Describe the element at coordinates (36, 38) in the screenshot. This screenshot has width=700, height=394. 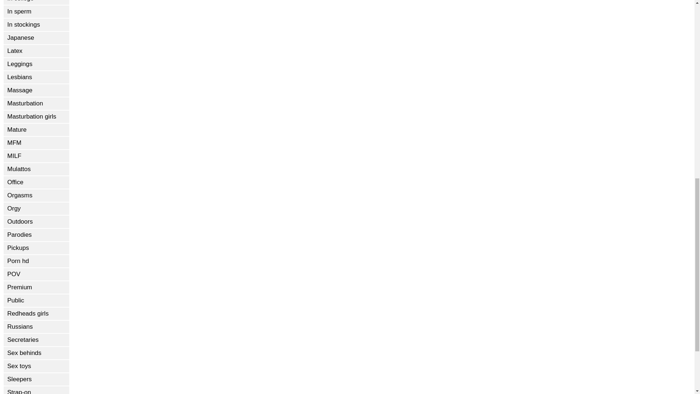
I see `Japanese` at that location.